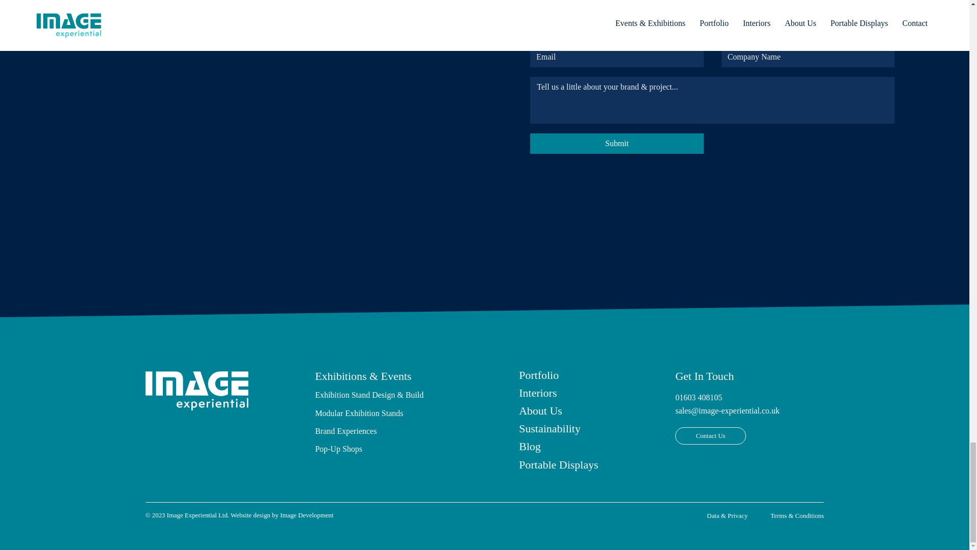 The width and height of the screenshot is (977, 550). What do you see at coordinates (345, 431) in the screenshot?
I see `Brand Experiences` at bounding box center [345, 431].